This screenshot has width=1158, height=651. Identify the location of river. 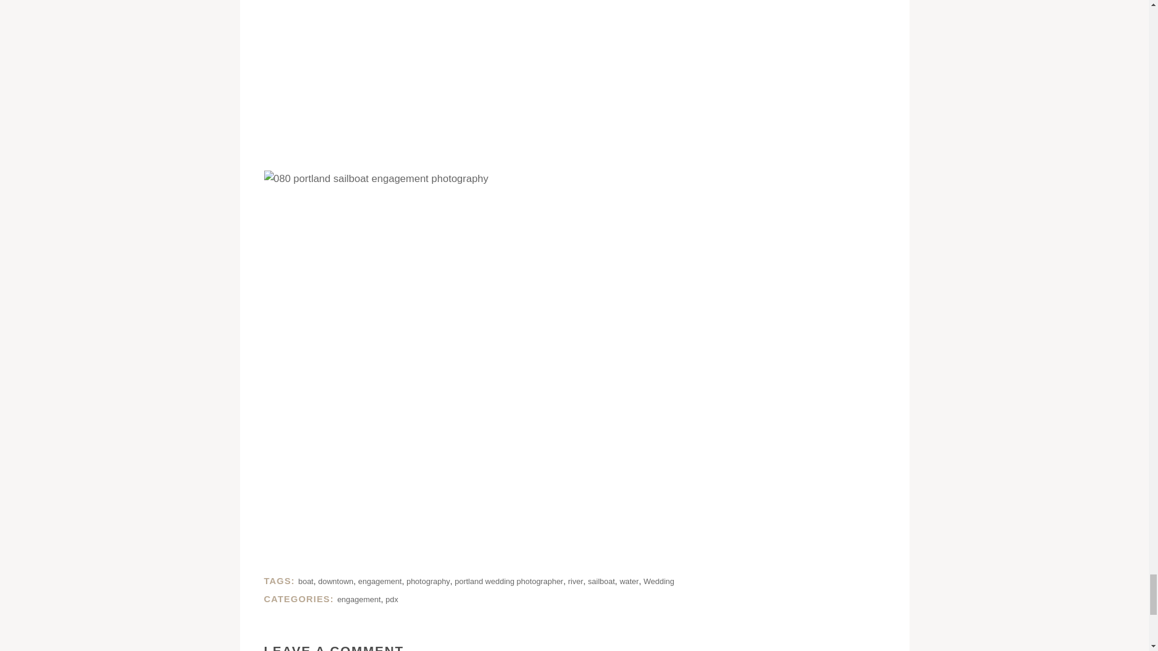
(575, 581).